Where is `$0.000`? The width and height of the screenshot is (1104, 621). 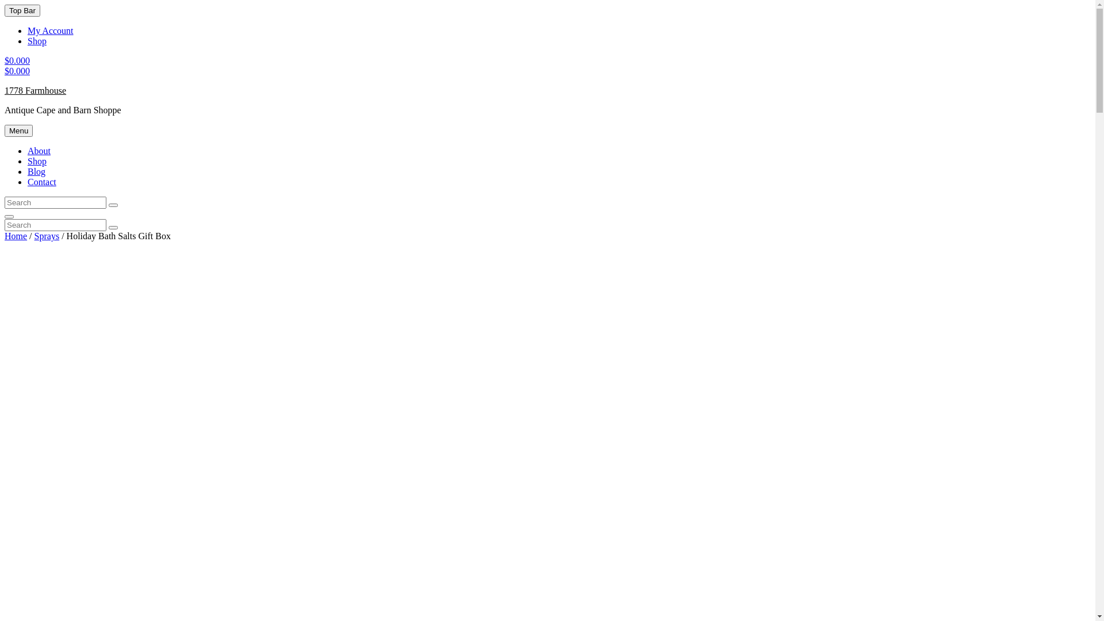 $0.000 is located at coordinates (17, 61).